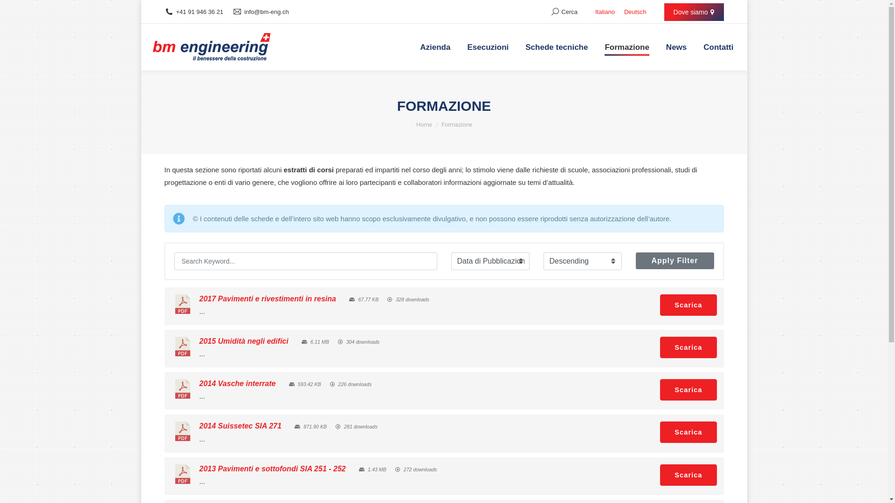 This screenshot has width=895, height=503. I want to click on 2014 Suissetec SIA 271, so click(241, 426).